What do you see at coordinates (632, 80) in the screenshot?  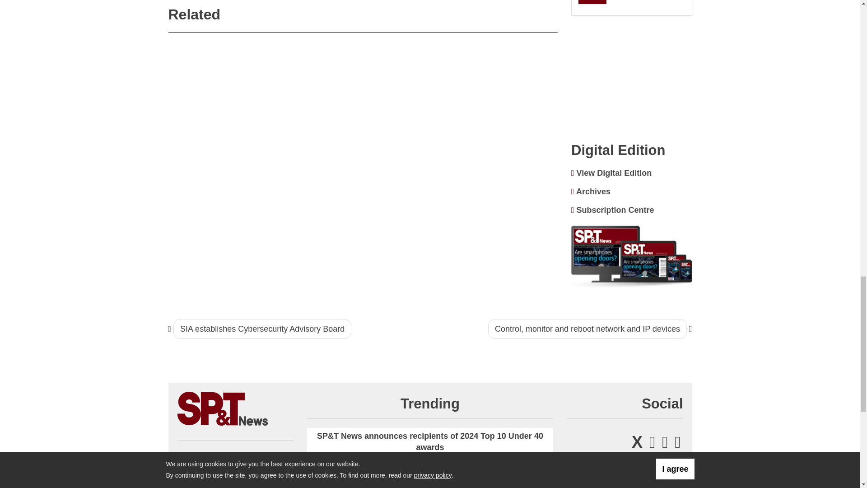 I see `3rd party ad content` at bounding box center [632, 80].